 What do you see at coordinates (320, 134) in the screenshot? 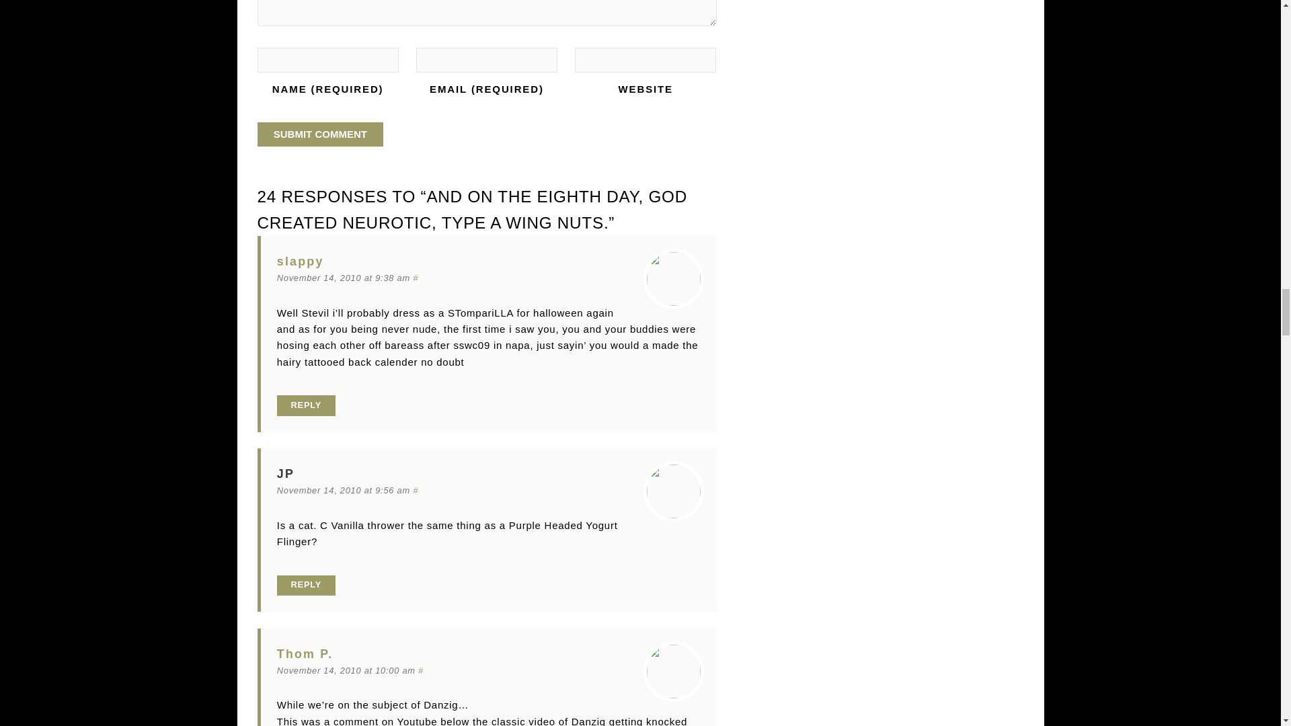
I see `Submit Comment` at bounding box center [320, 134].